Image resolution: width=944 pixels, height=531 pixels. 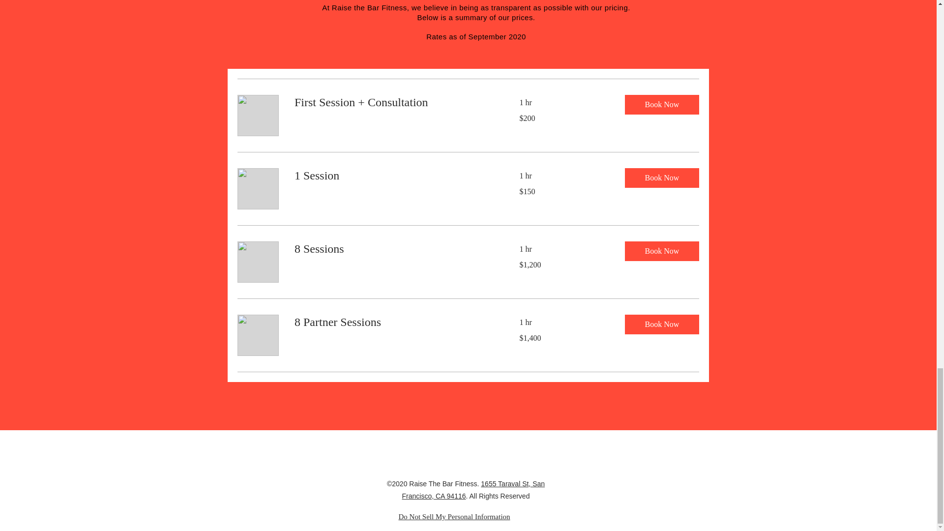 What do you see at coordinates (661, 105) in the screenshot?
I see `Book Now` at bounding box center [661, 105].